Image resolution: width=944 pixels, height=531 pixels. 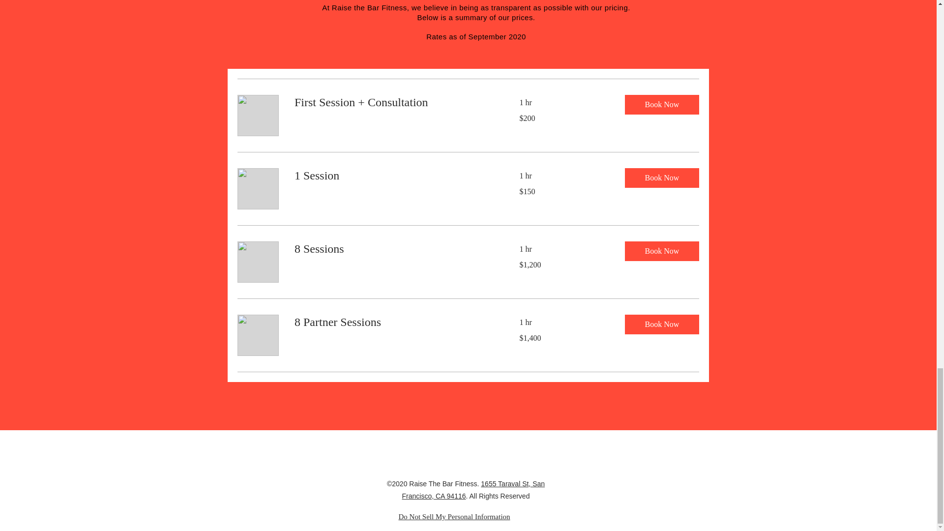 What do you see at coordinates (661, 105) in the screenshot?
I see `Book Now` at bounding box center [661, 105].